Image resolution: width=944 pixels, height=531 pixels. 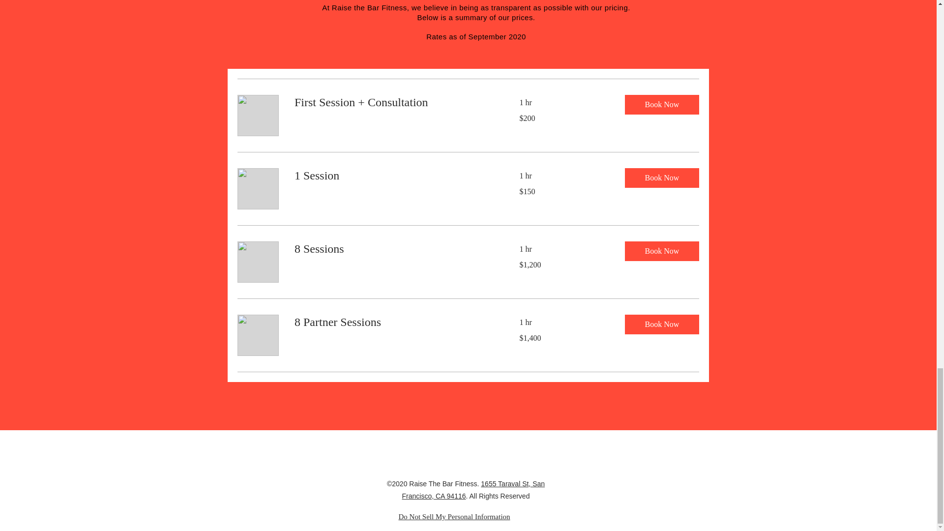 What do you see at coordinates (661, 105) in the screenshot?
I see `Book Now` at bounding box center [661, 105].